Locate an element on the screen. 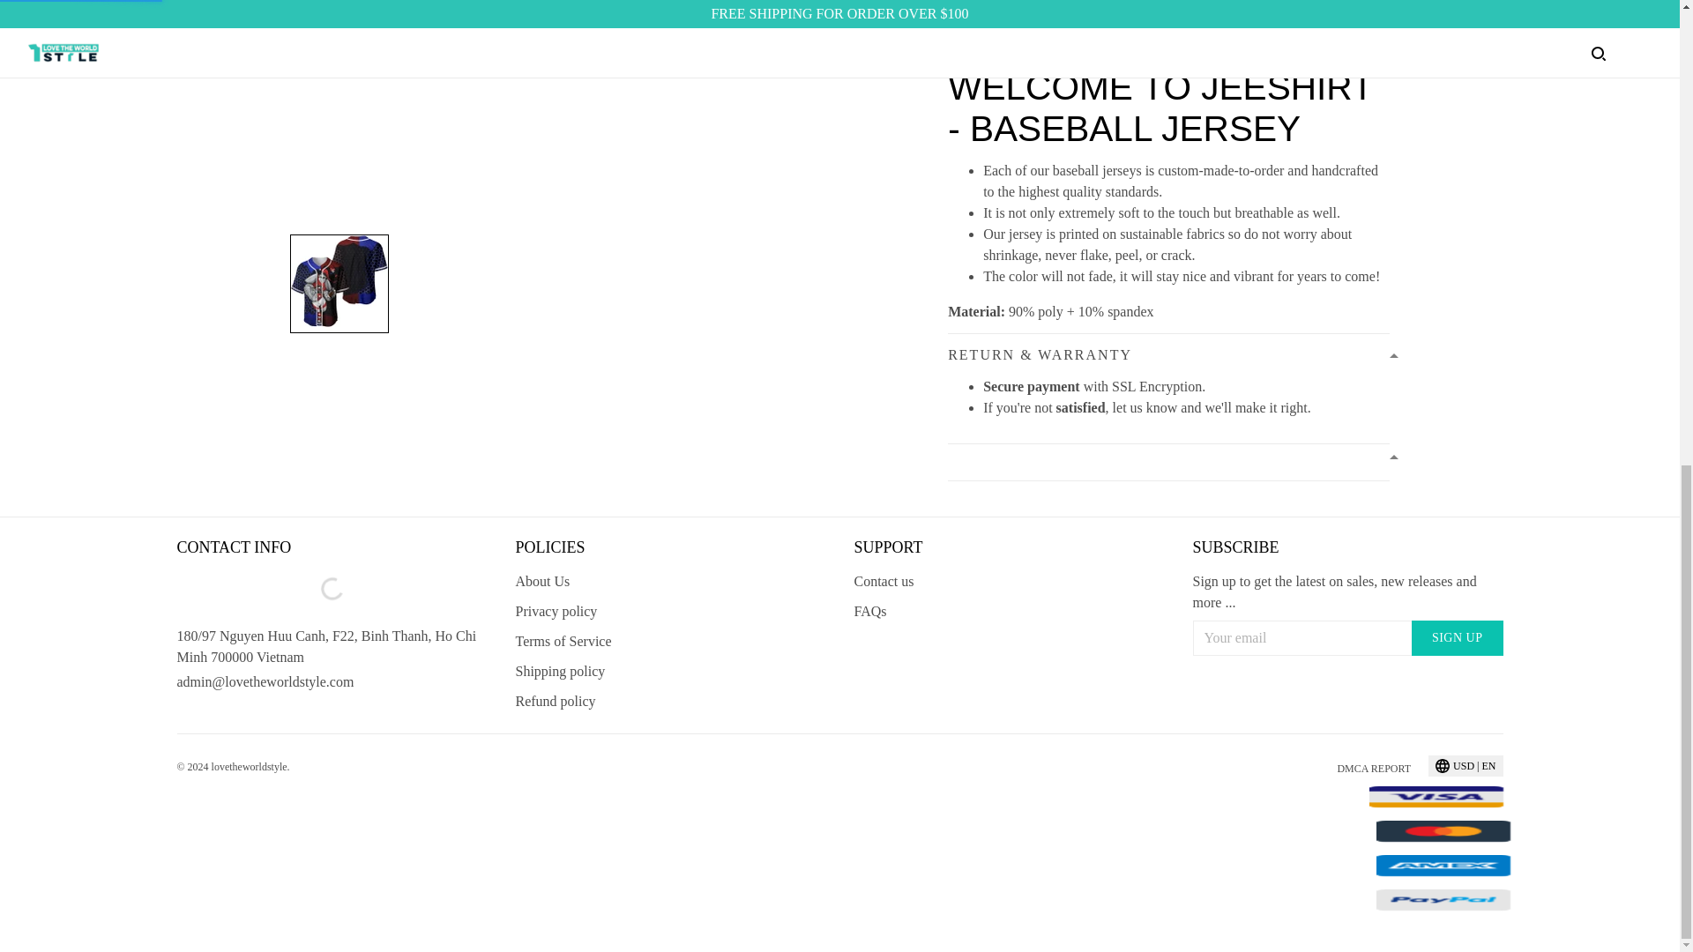  Pin on Pinterest is located at coordinates (1116, 12).